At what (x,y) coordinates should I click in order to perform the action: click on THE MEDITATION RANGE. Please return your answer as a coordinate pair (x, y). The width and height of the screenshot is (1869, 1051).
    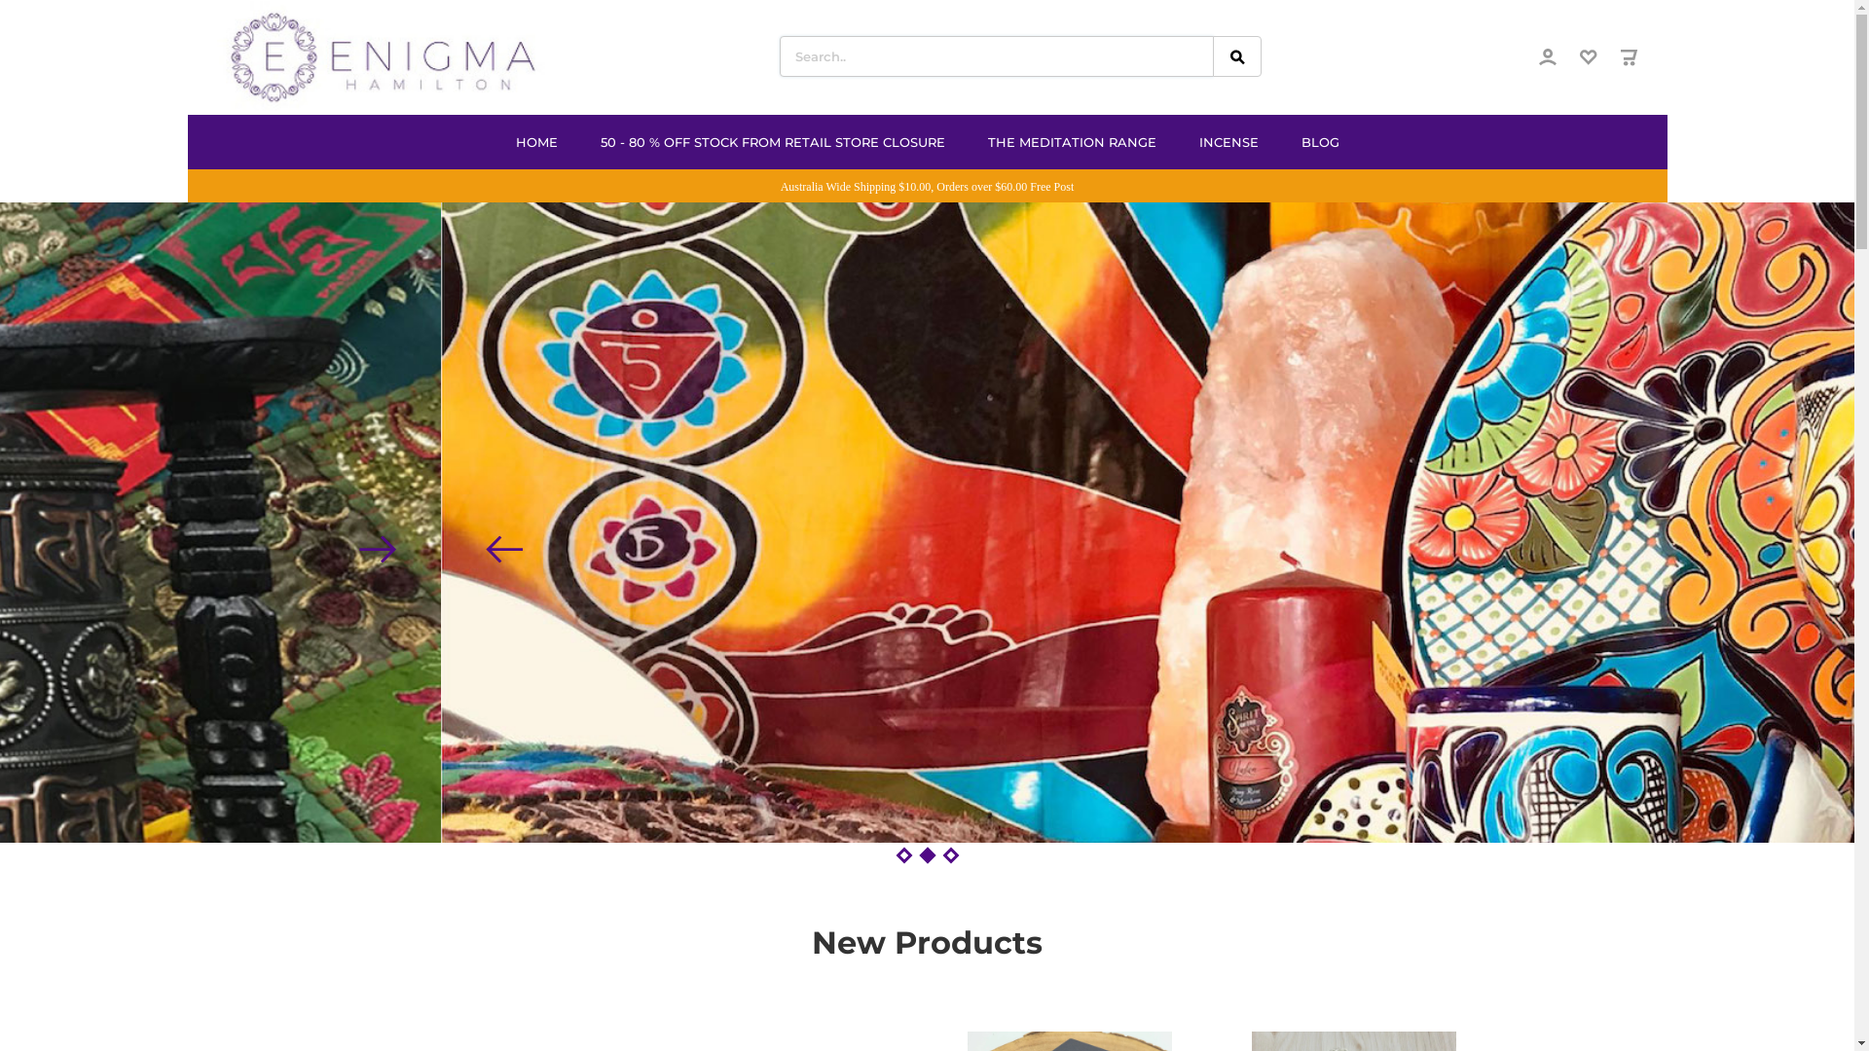
    Looking at the image, I should click on (1071, 143).